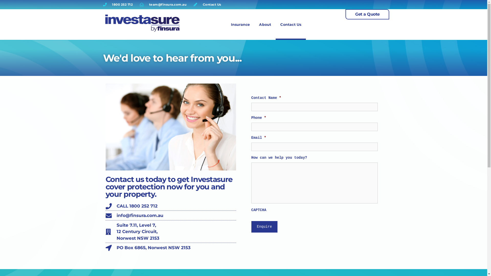 Image resolution: width=491 pixels, height=276 pixels. Describe the element at coordinates (265, 25) in the screenshot. I see `About` at that location.